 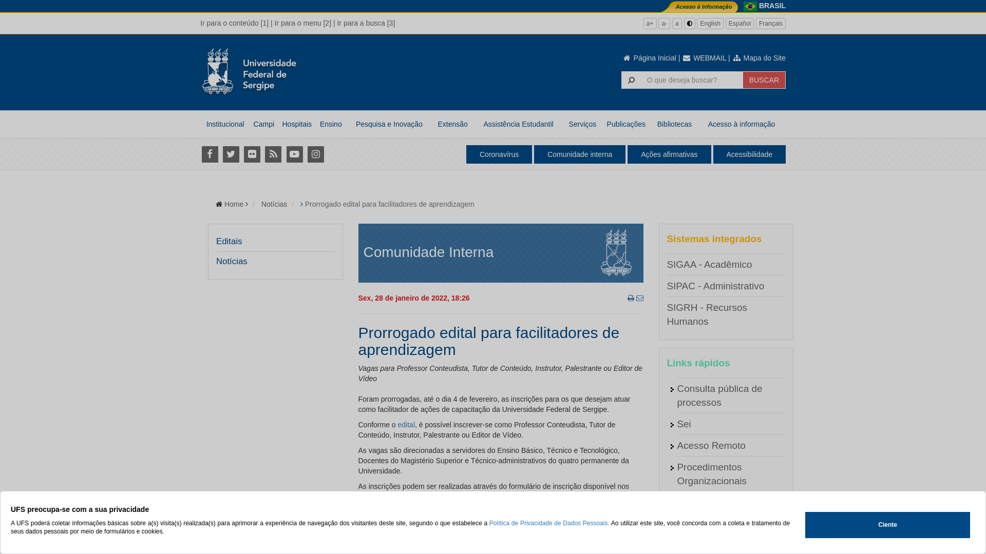 What do you see at coordinates (677, 24) in the screenshot?
I see `a` at bounding box center [677, 24].